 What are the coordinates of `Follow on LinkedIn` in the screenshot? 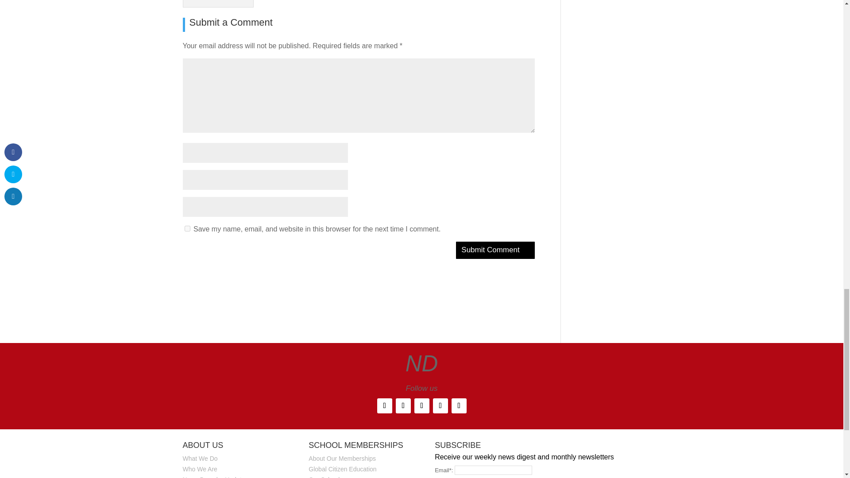 It's located at (440, 405).